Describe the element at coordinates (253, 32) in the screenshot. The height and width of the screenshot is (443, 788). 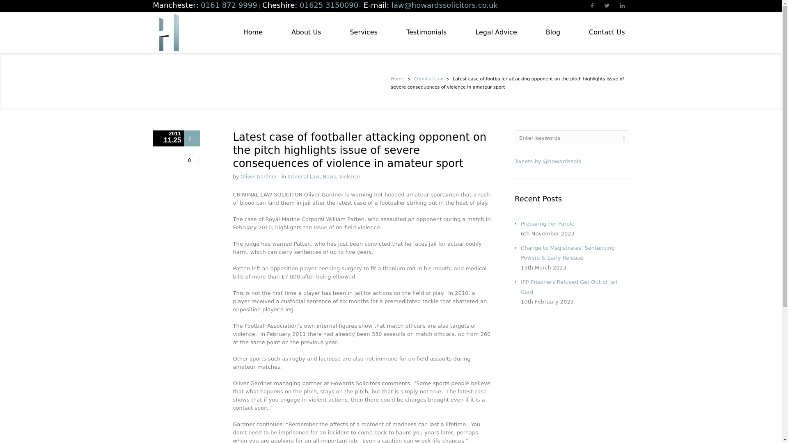
I see `Home` at that location.